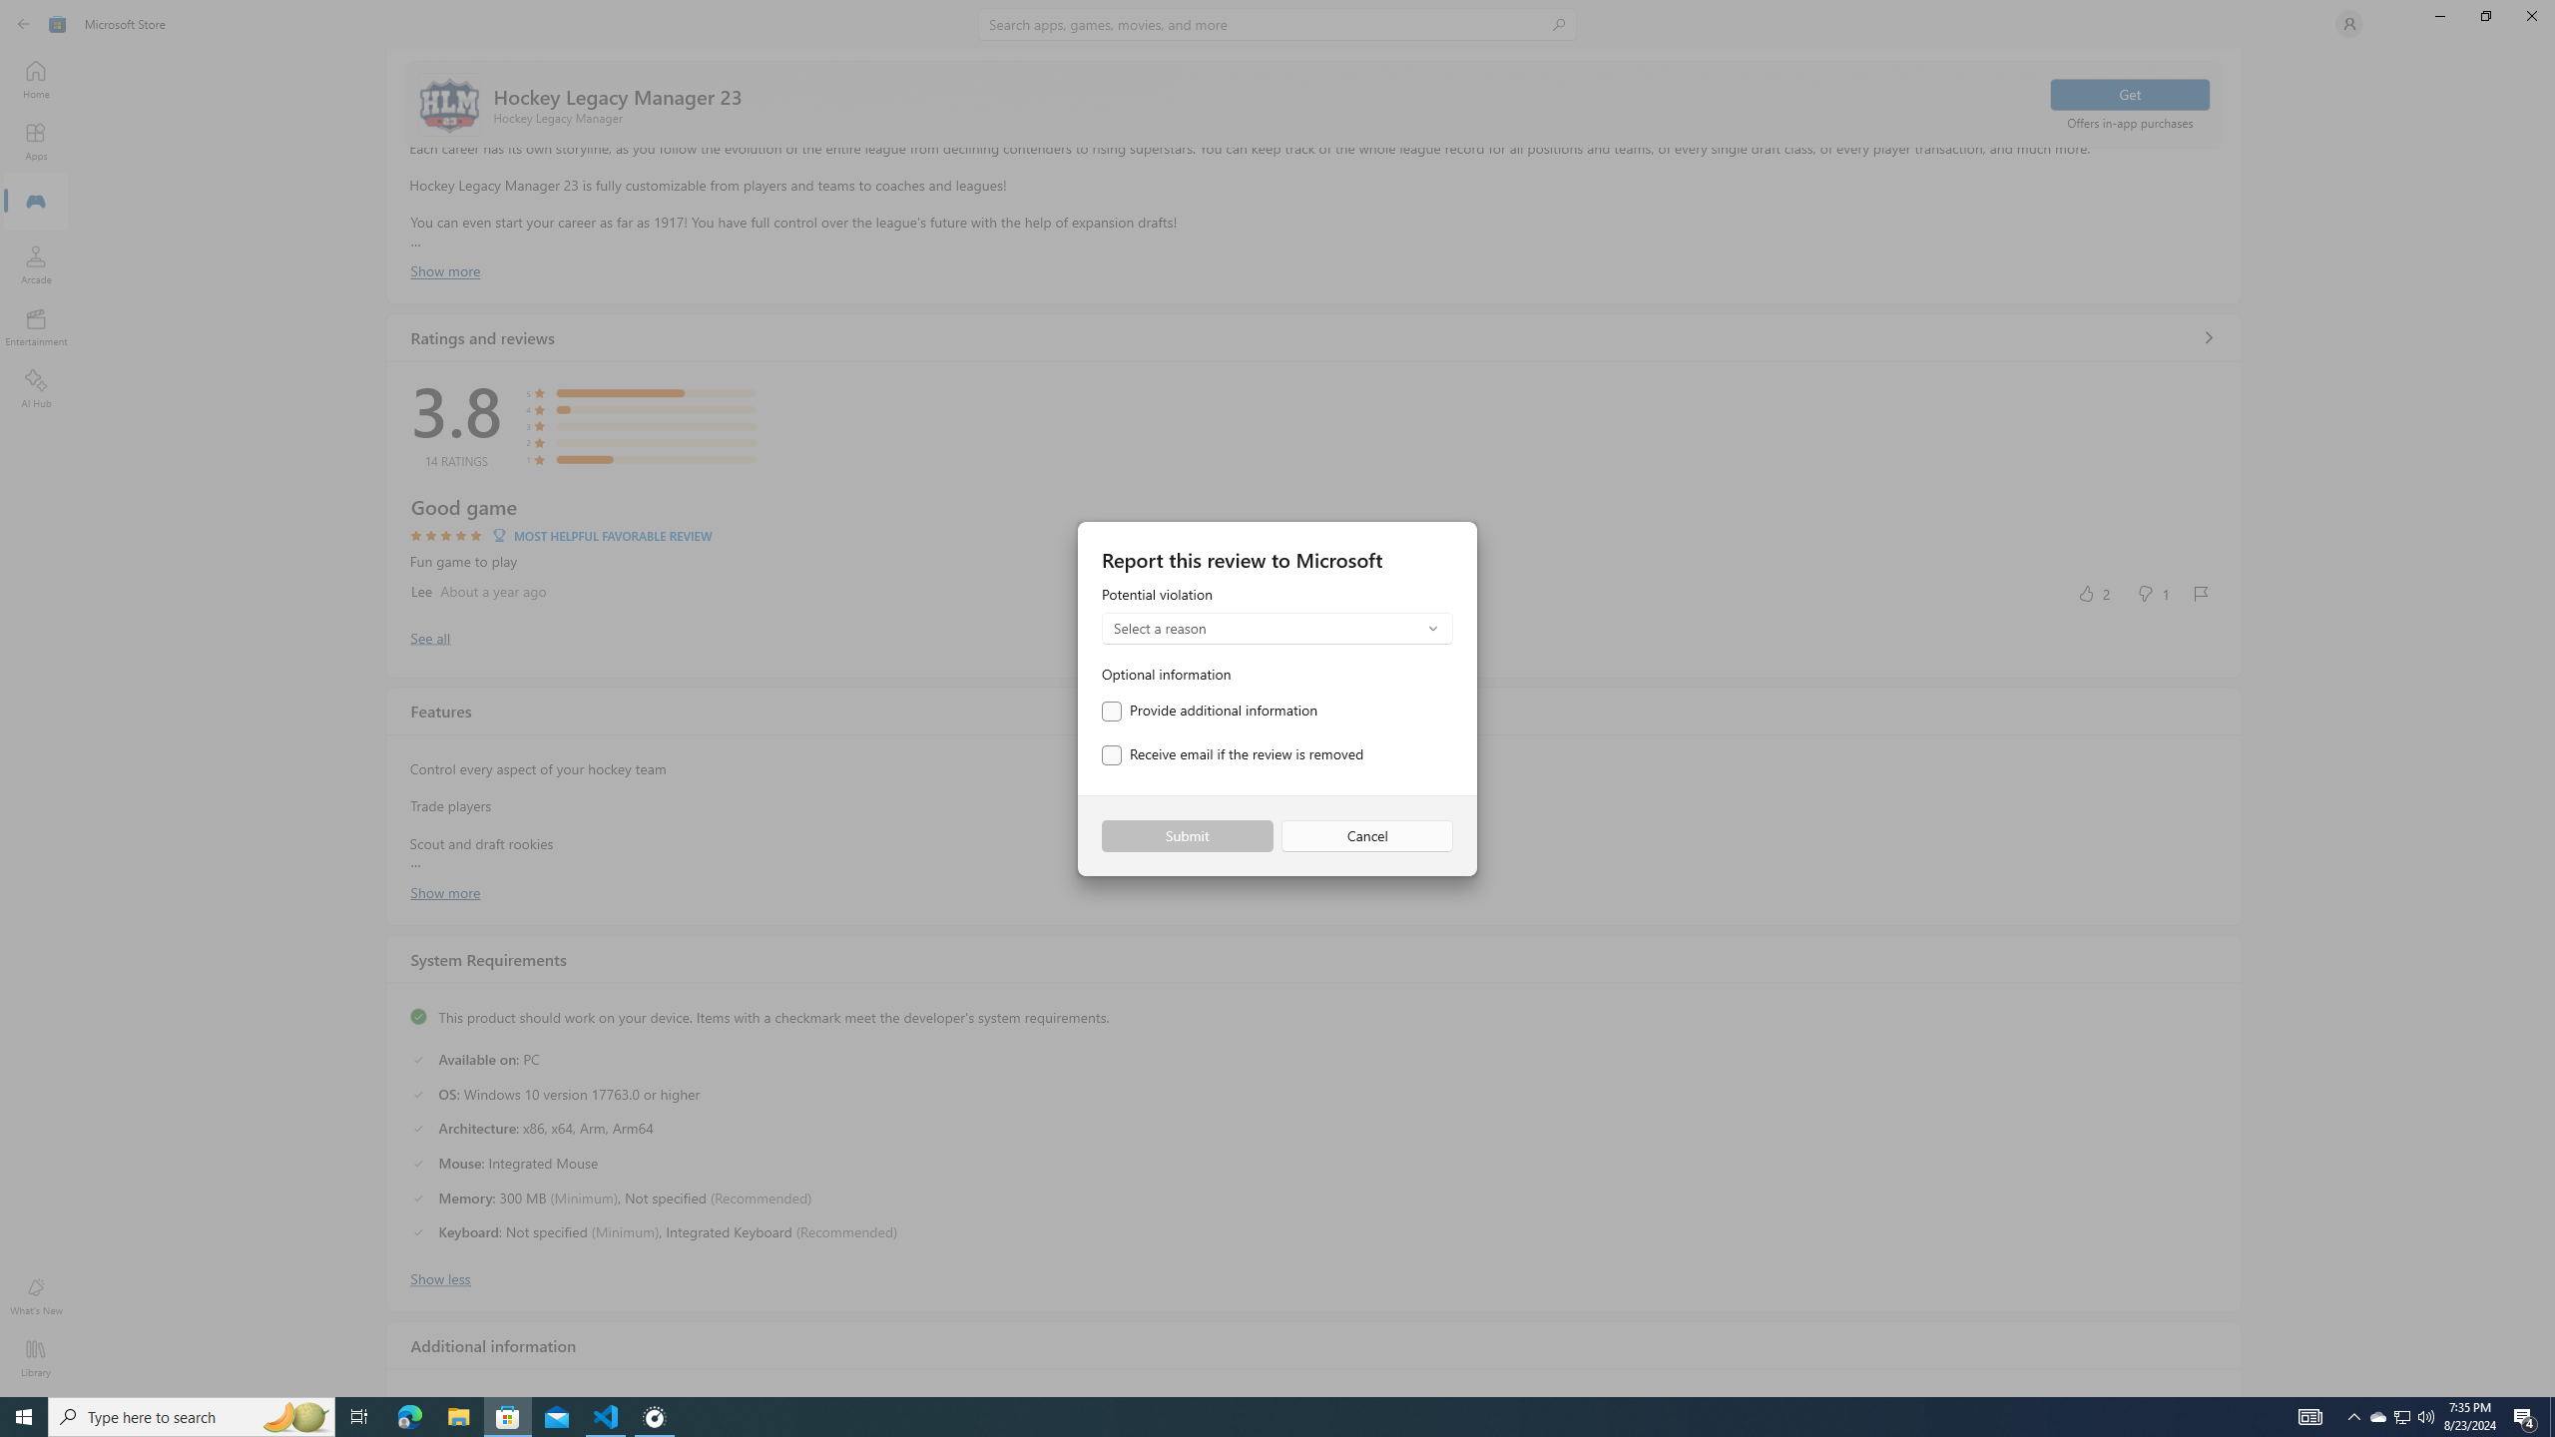 The height and width of the screenshot is (1437, 2555). I want to click on AI Hub, so click(36, 388).